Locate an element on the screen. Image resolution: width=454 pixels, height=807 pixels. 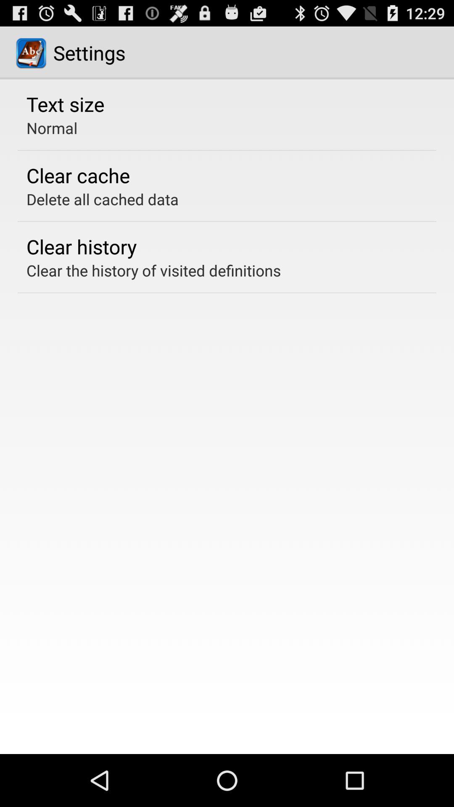
select the icon below the normal icon is located at coordinates (78, 175).